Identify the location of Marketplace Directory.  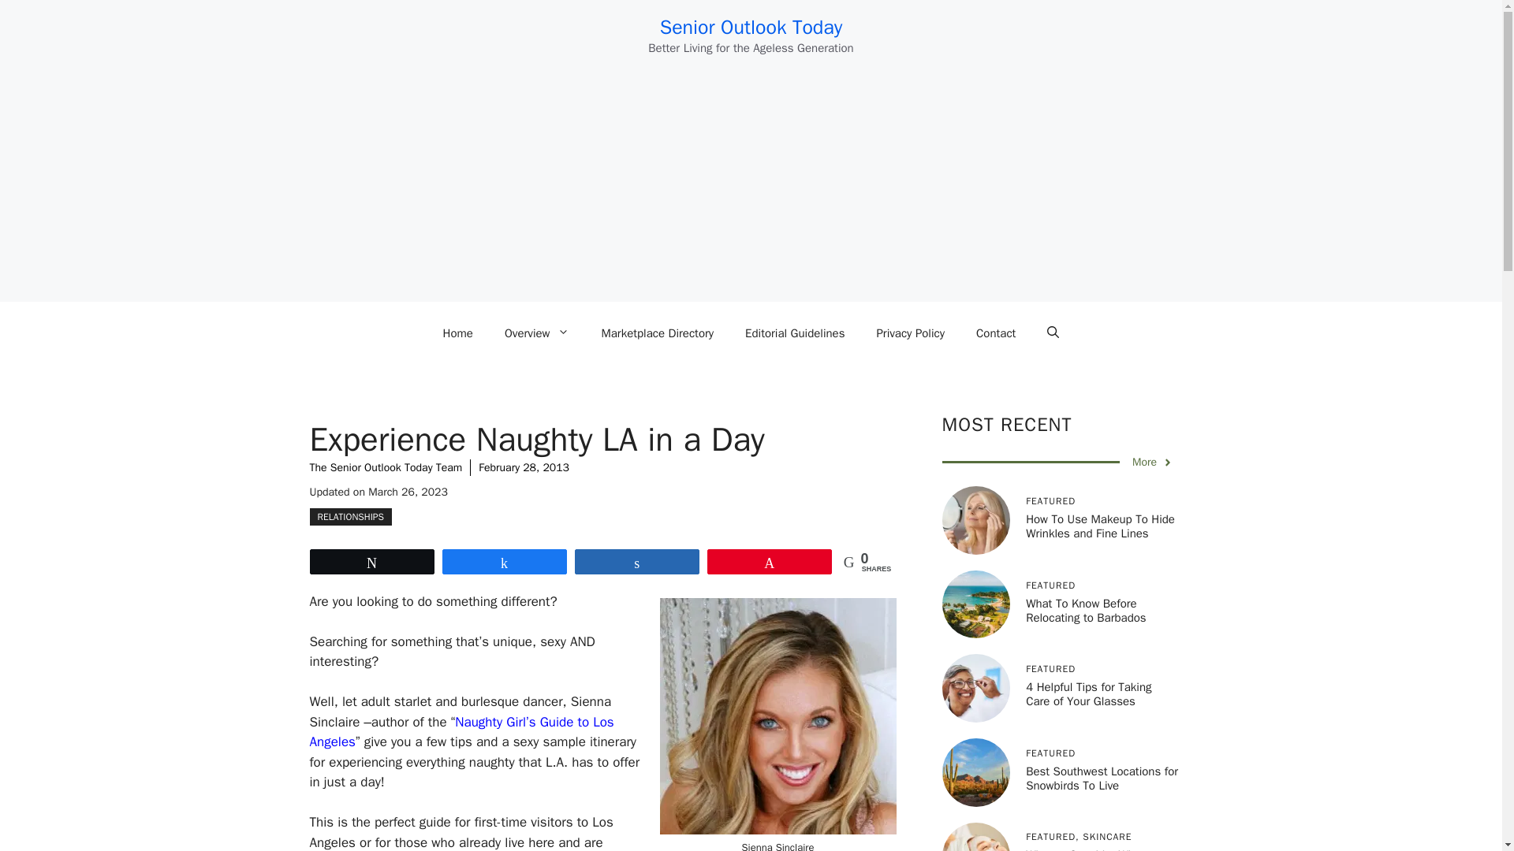
(657, 333).